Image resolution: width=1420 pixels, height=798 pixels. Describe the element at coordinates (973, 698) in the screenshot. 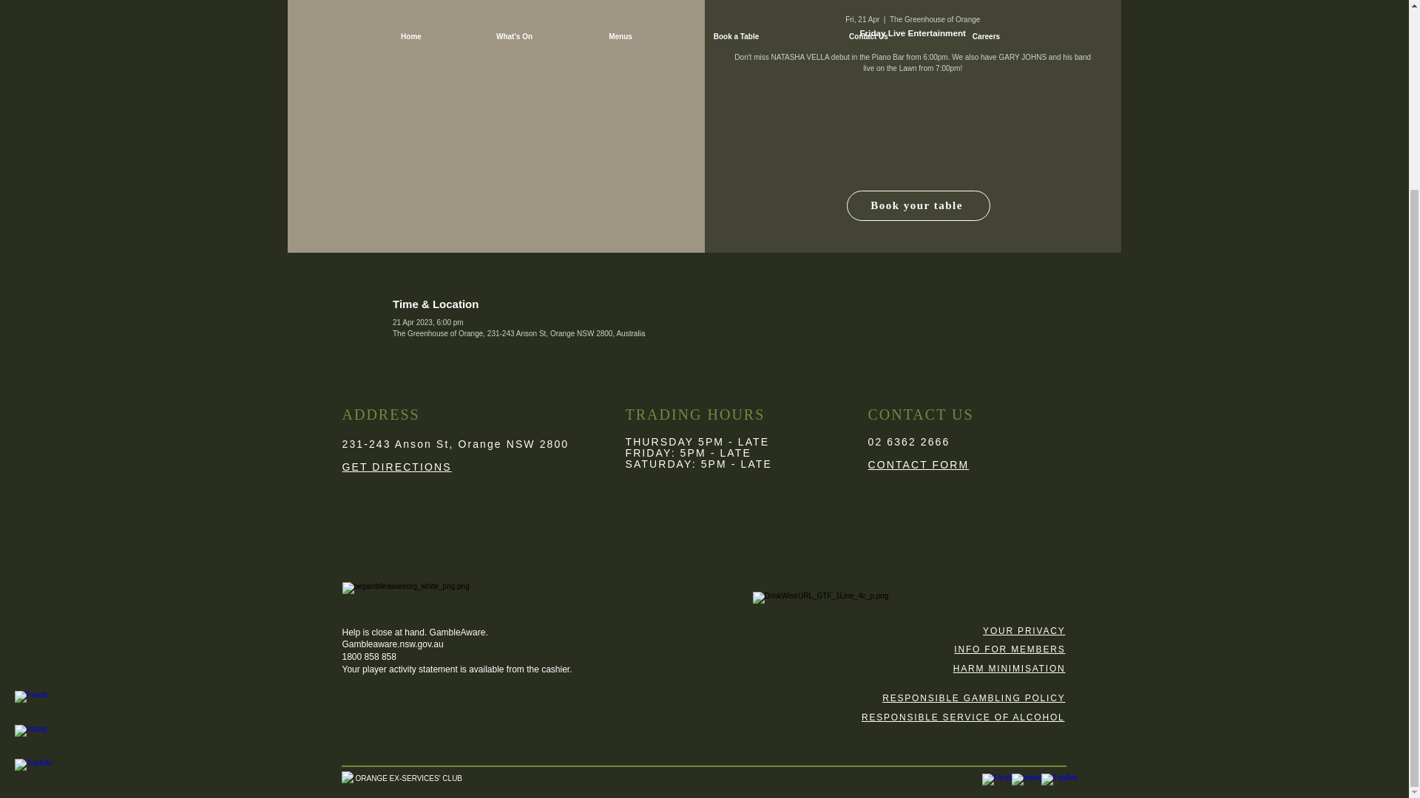

I see `RESPONSIBLE GAMBLING POLICY` at that location.